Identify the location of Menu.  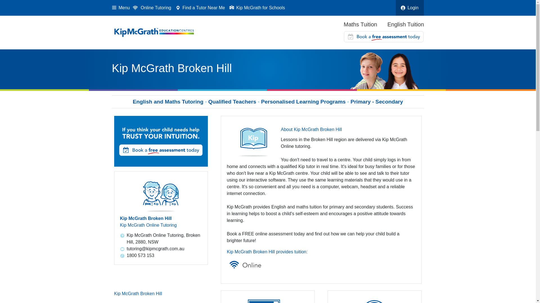
(121, 8).